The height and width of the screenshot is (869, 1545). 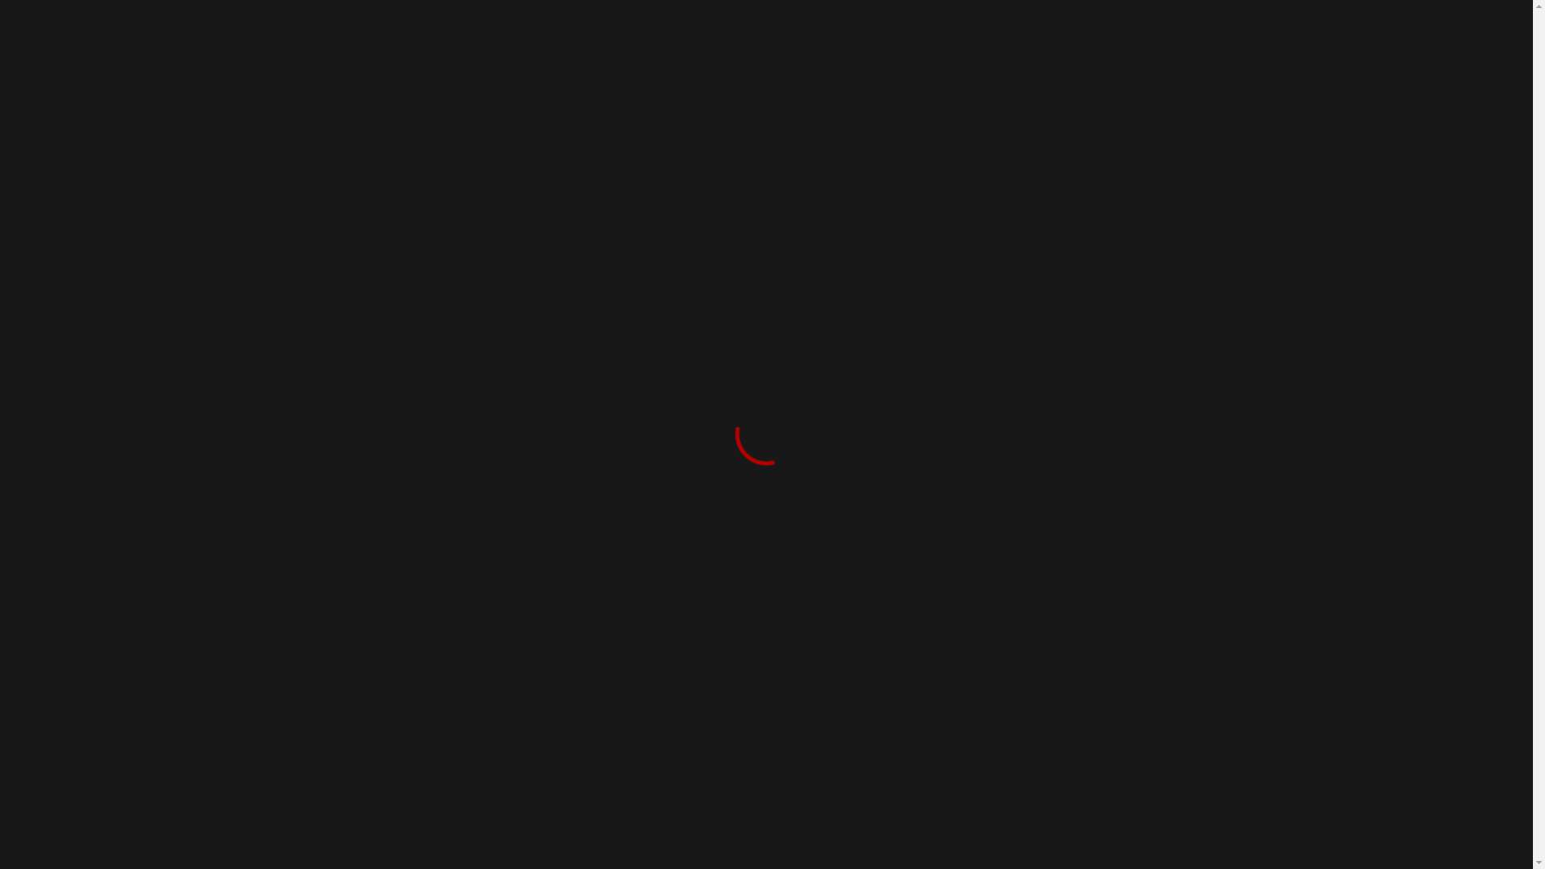 I want to click on ES, so click(x=1194, y=20).